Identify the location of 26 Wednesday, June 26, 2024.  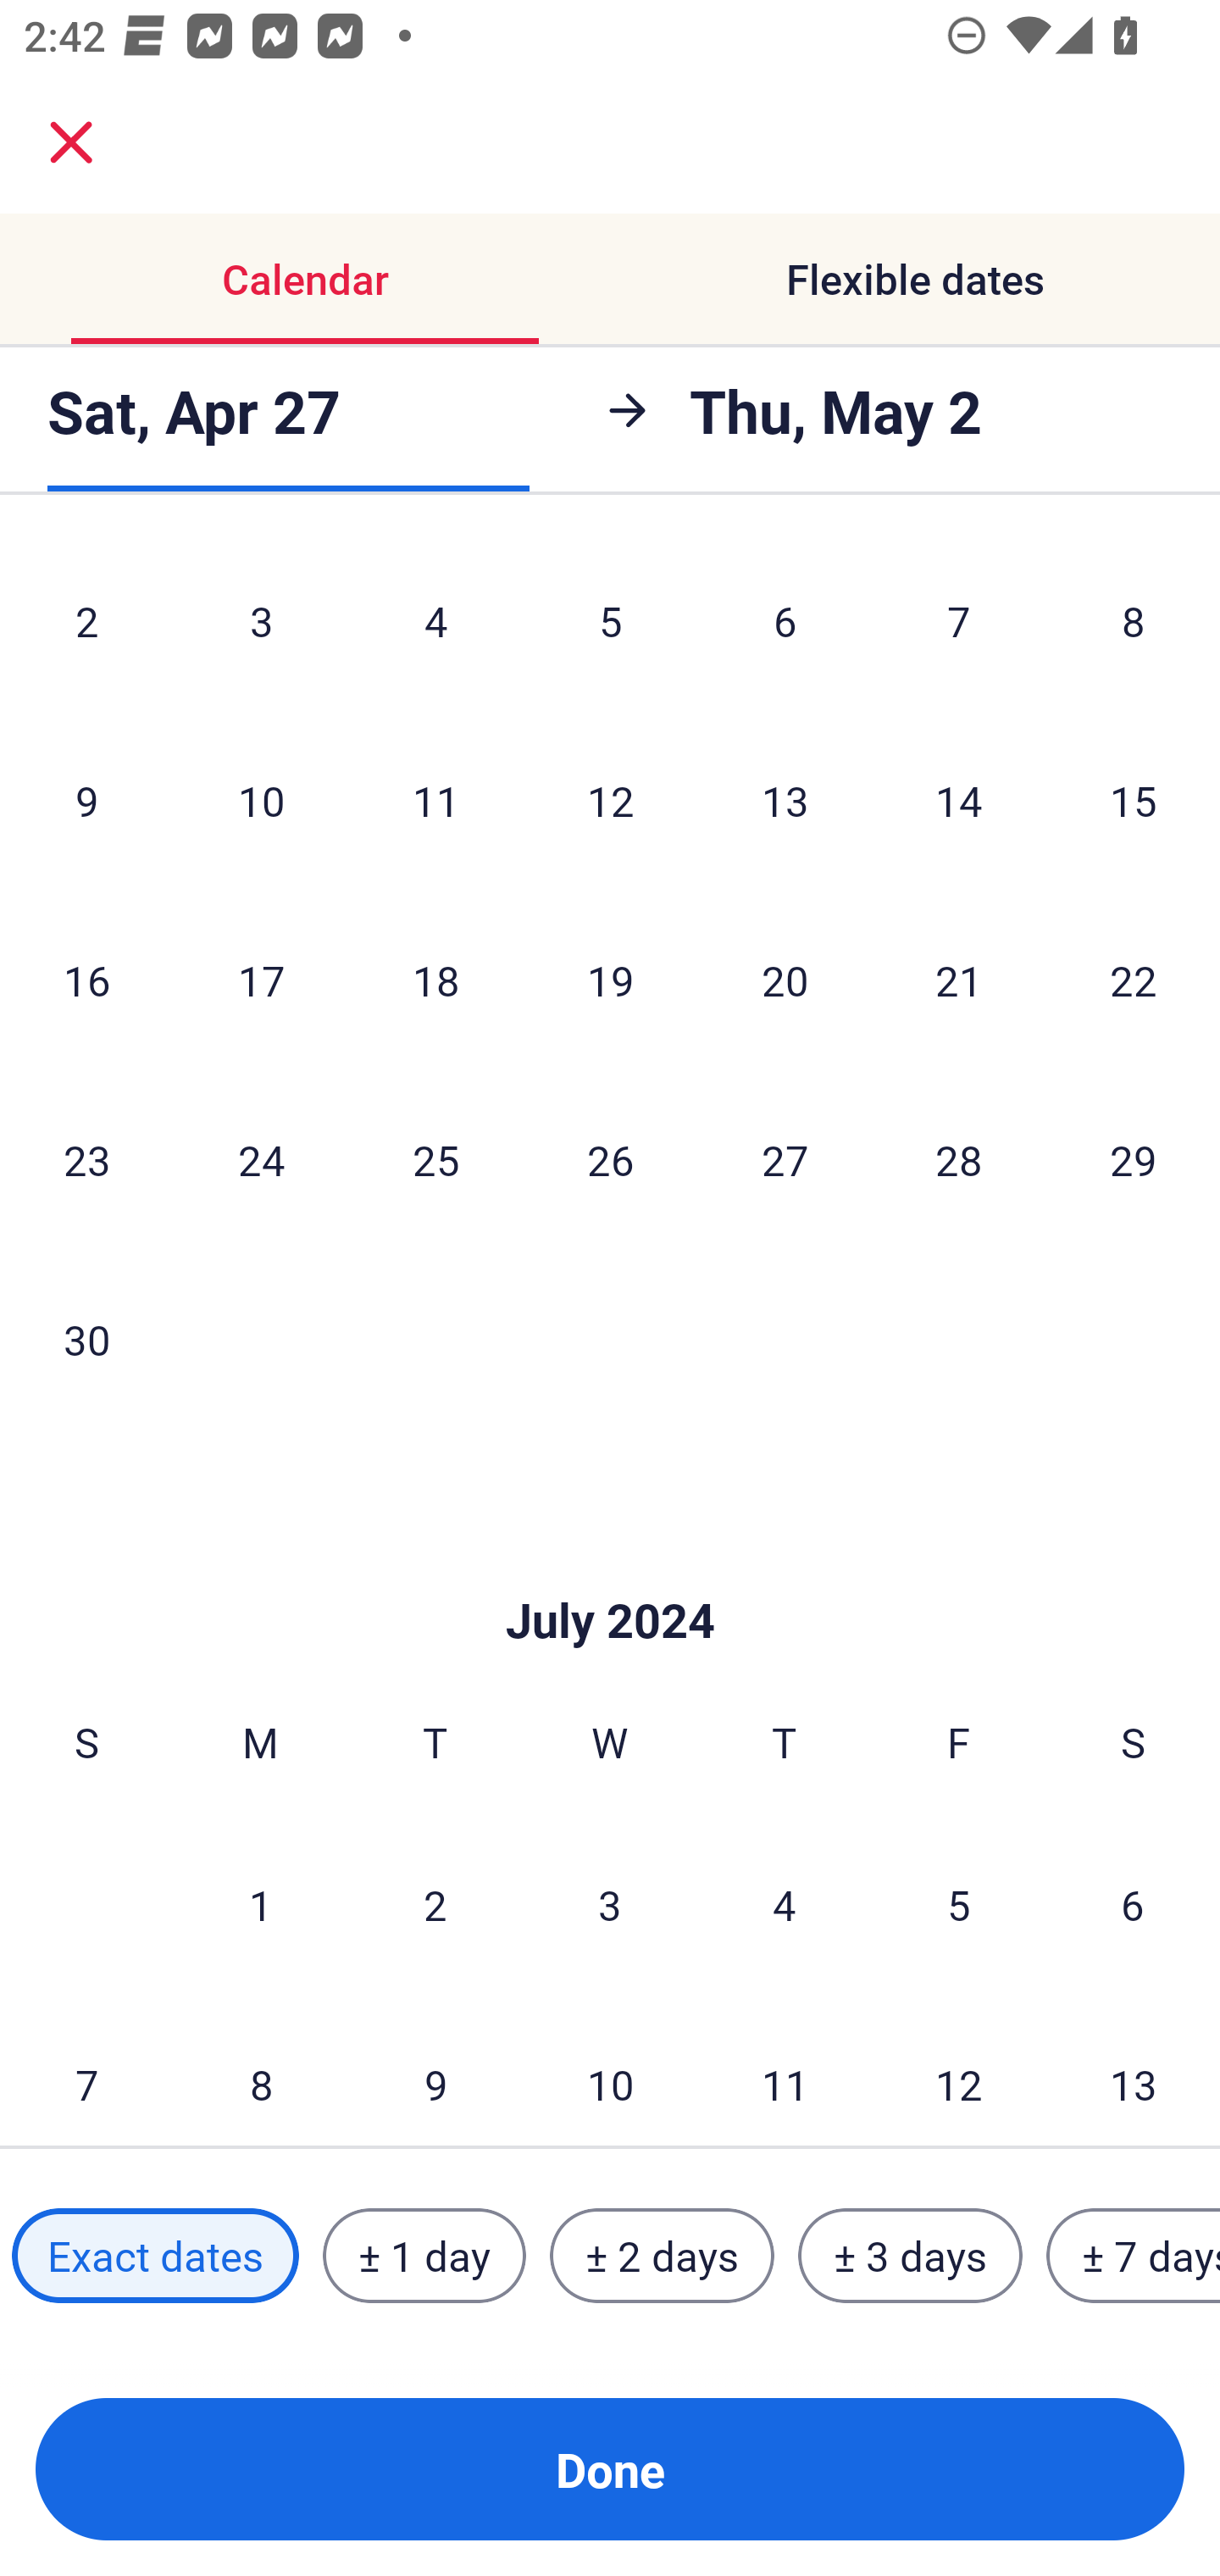
(610, 1159).